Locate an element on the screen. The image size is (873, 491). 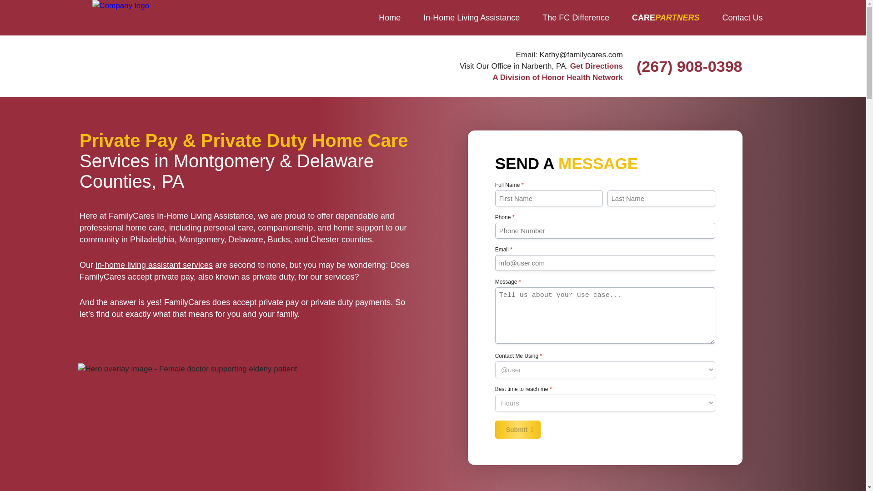
CAREPARTNERS is located at coordinates (666, 17).